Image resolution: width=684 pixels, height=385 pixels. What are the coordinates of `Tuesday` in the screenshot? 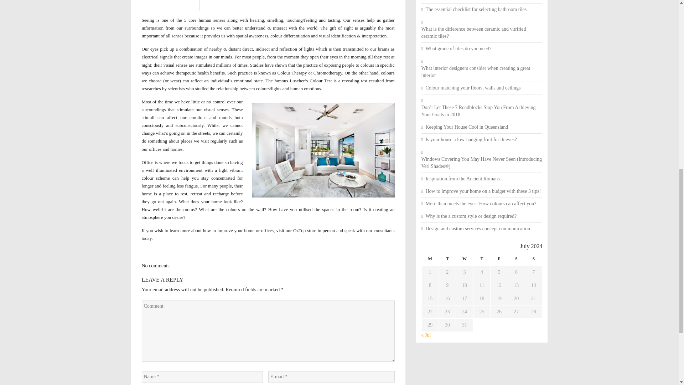 It's located at (447, 261).